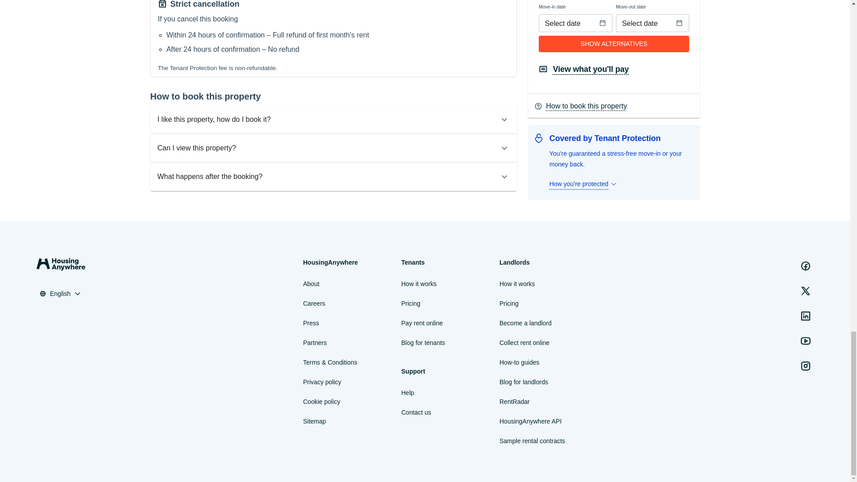  I want to click on Cookie policy, so click(321, 401).